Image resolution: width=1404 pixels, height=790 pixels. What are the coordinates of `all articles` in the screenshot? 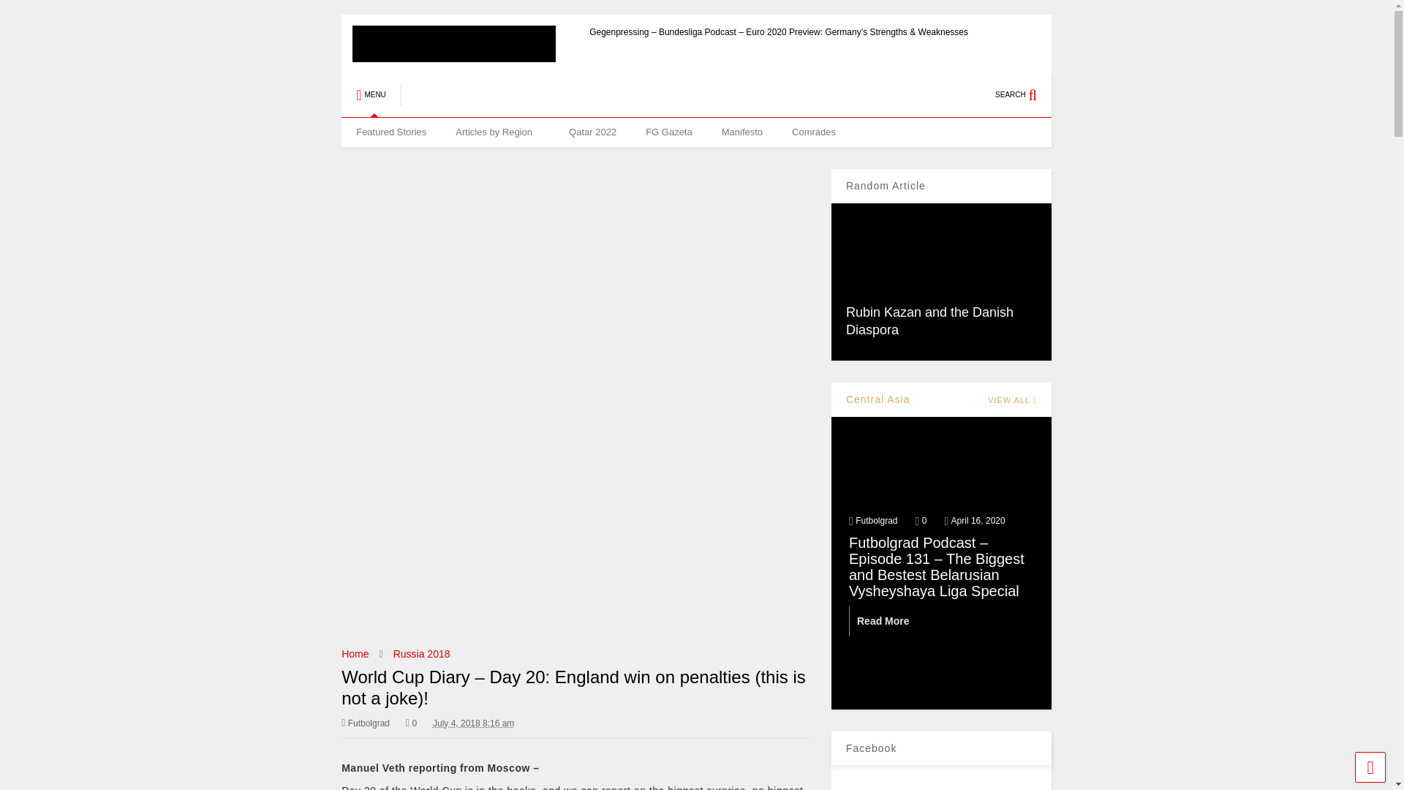 It's located at (497, 132).